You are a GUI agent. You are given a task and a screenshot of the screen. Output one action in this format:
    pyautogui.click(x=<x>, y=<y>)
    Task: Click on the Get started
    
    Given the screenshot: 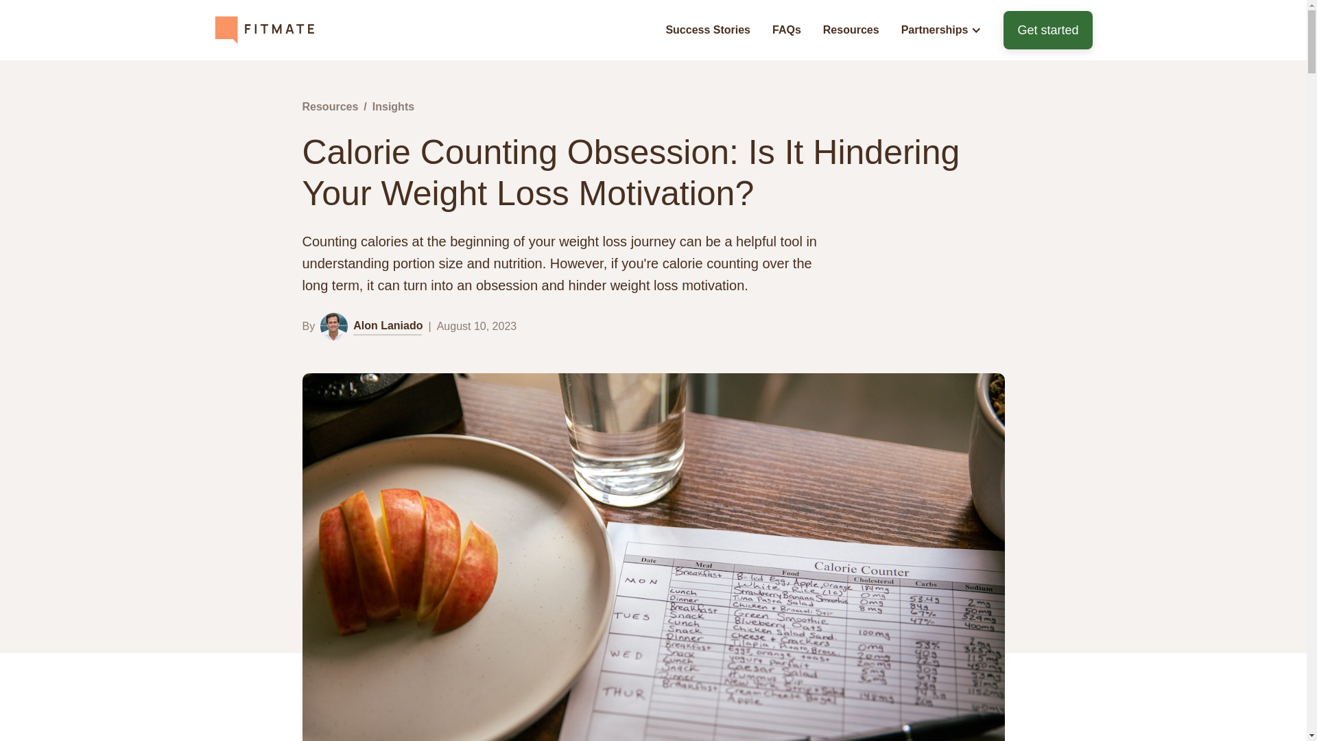 What is the action you would take?
    pyautogui.click(x=1047, y=30)
    